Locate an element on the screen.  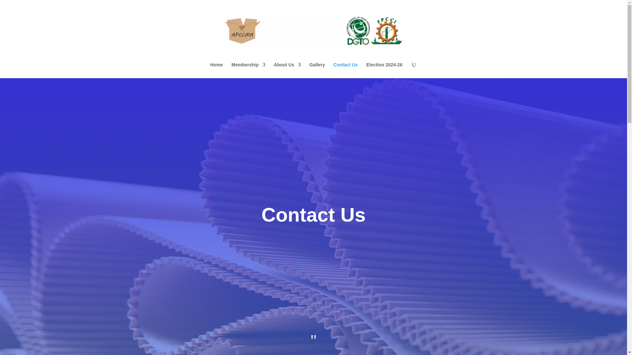
Membership is located at coordinates (248, 70).